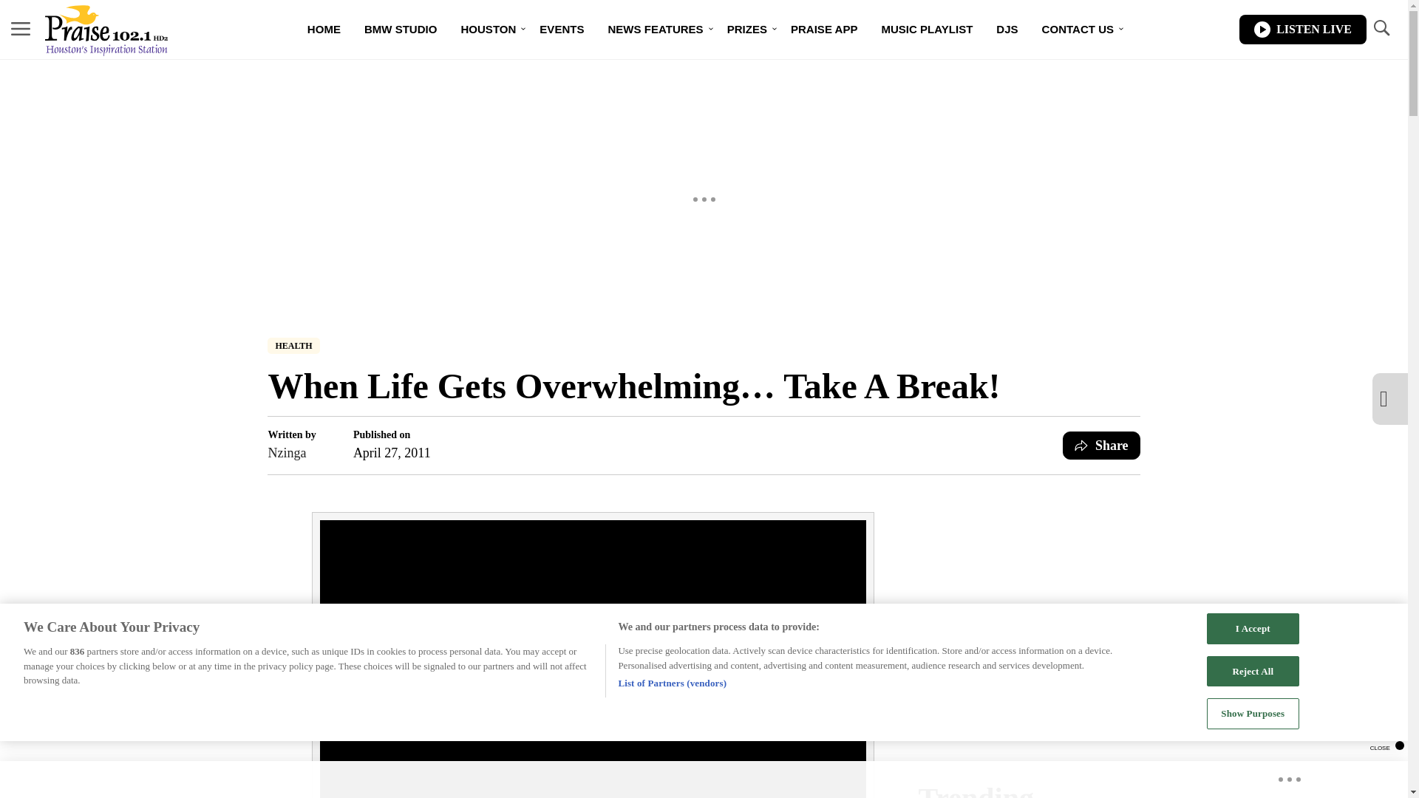 The image size is (1419, 798). I want to click on Nzinga, so click(291, 453).